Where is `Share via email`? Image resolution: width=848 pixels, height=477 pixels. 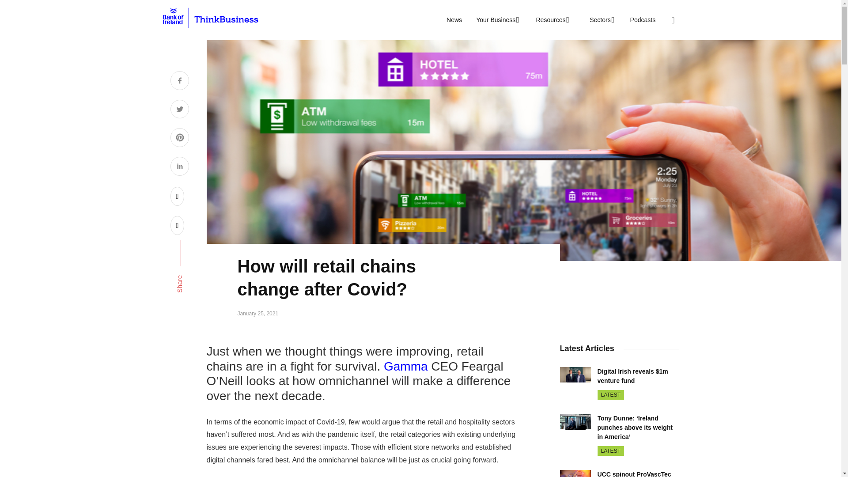 Share via email is located at coordinates (178, 225).